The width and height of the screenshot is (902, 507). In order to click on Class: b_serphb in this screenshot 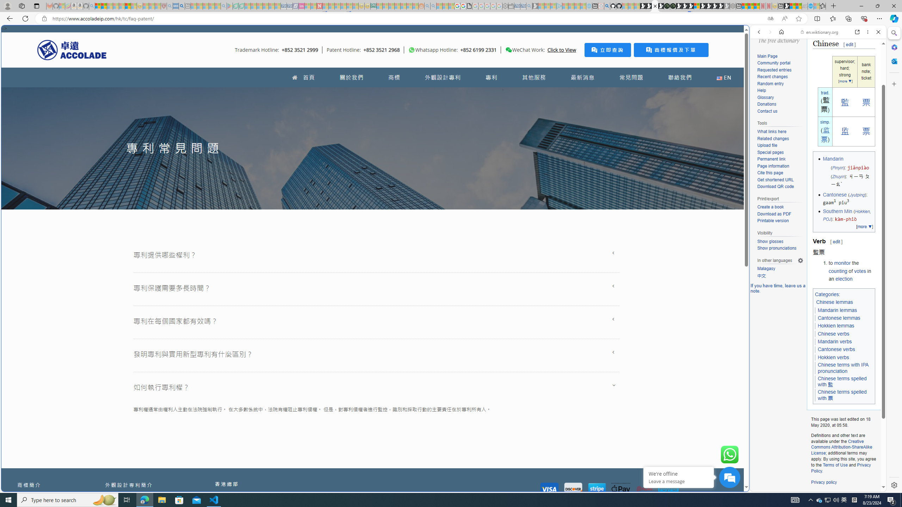, I will do `click(870, 81)`.